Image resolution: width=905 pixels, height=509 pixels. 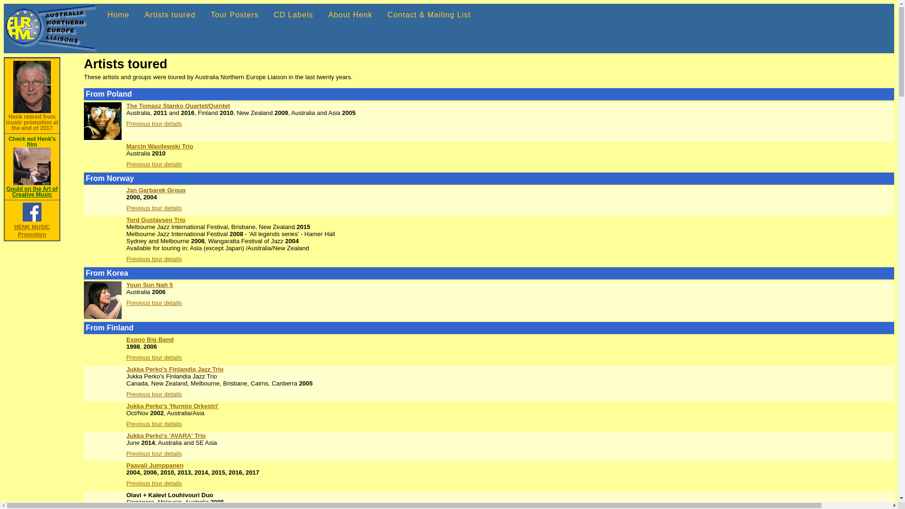 I want to click on Jukka Perko's Finlandia Jazz Trio, so click(x=175, y=369).